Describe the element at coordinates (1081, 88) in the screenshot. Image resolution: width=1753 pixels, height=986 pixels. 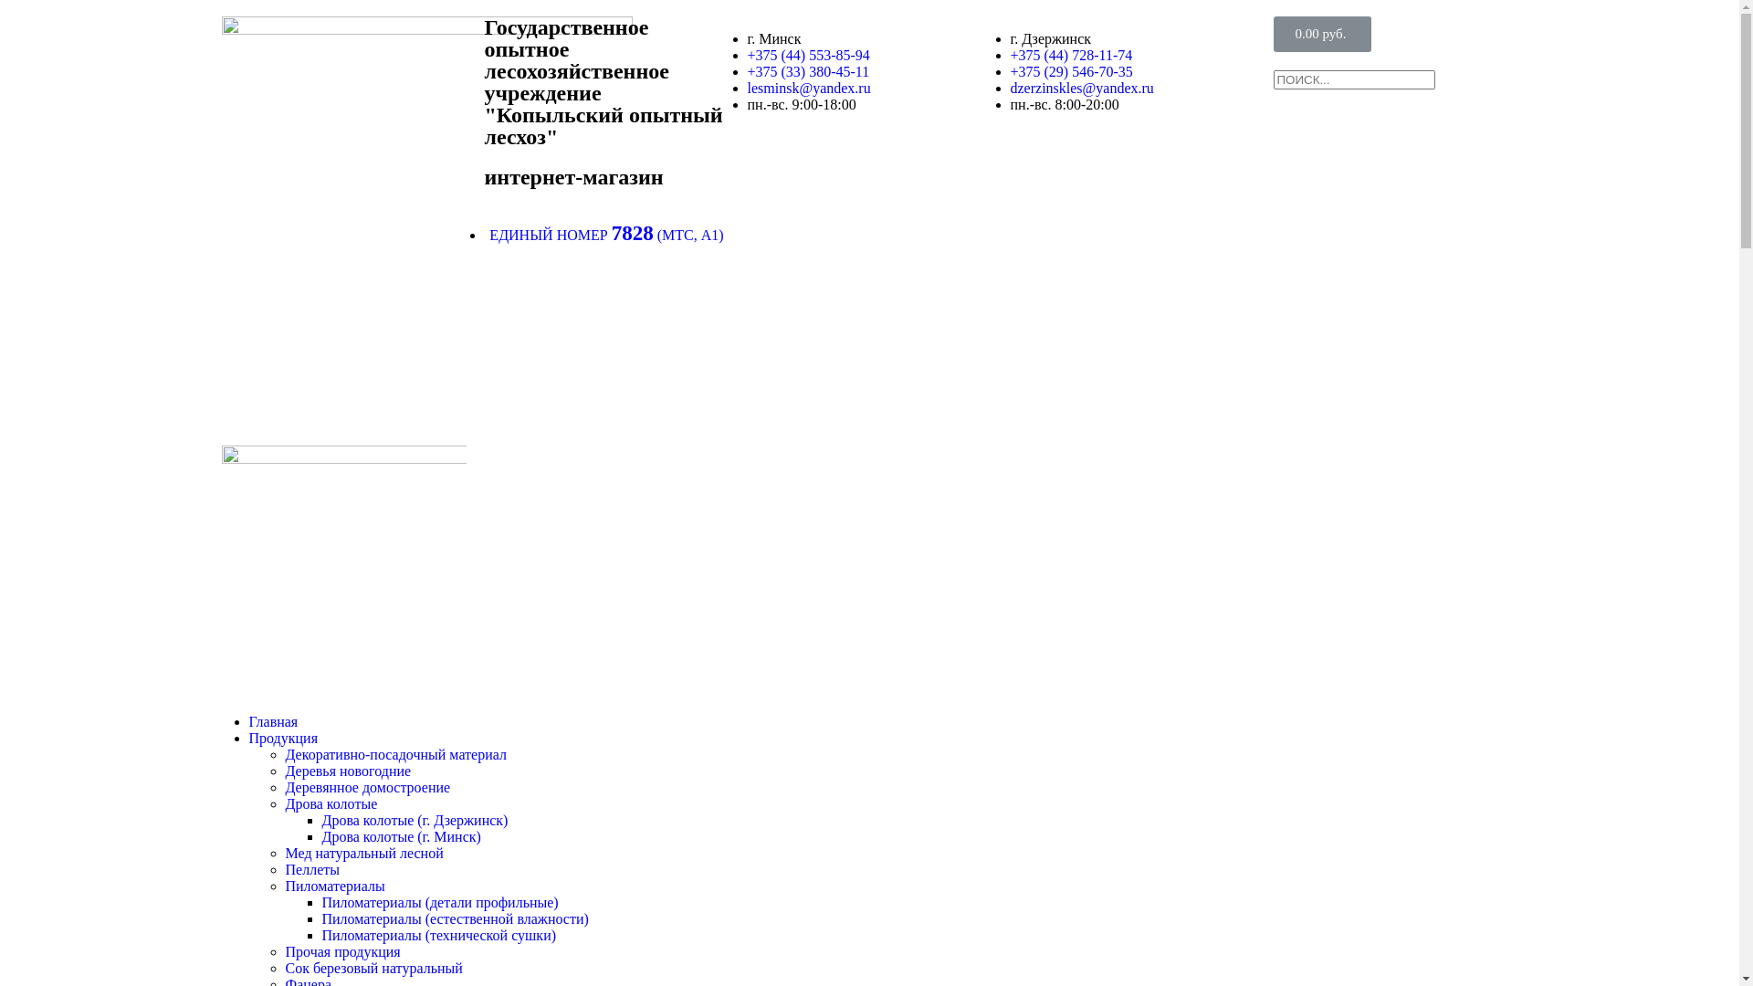
I see `dzerzinskles@yandex.ru` at that location.